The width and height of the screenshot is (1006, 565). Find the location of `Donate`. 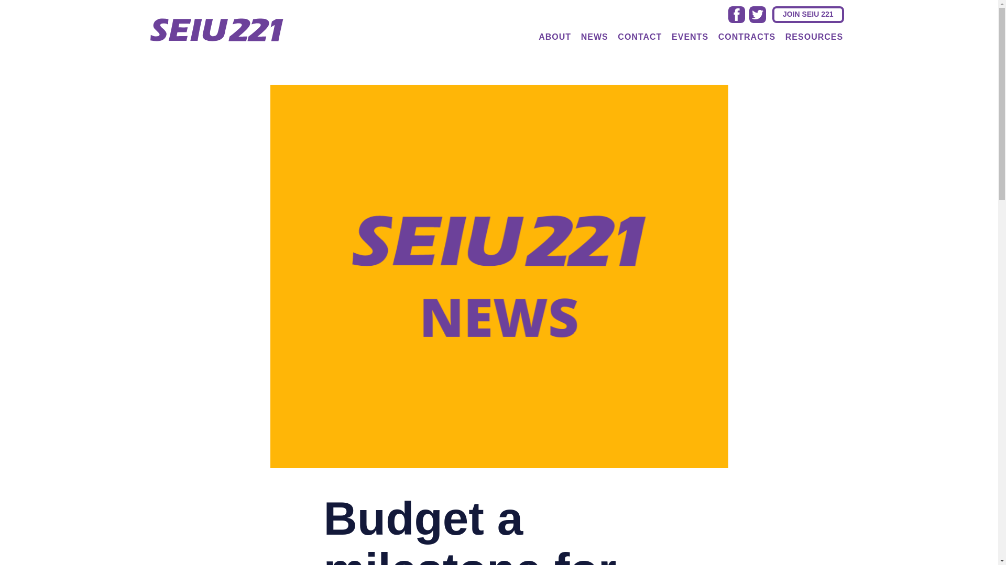

Donate is located at coordinates (808, 15).